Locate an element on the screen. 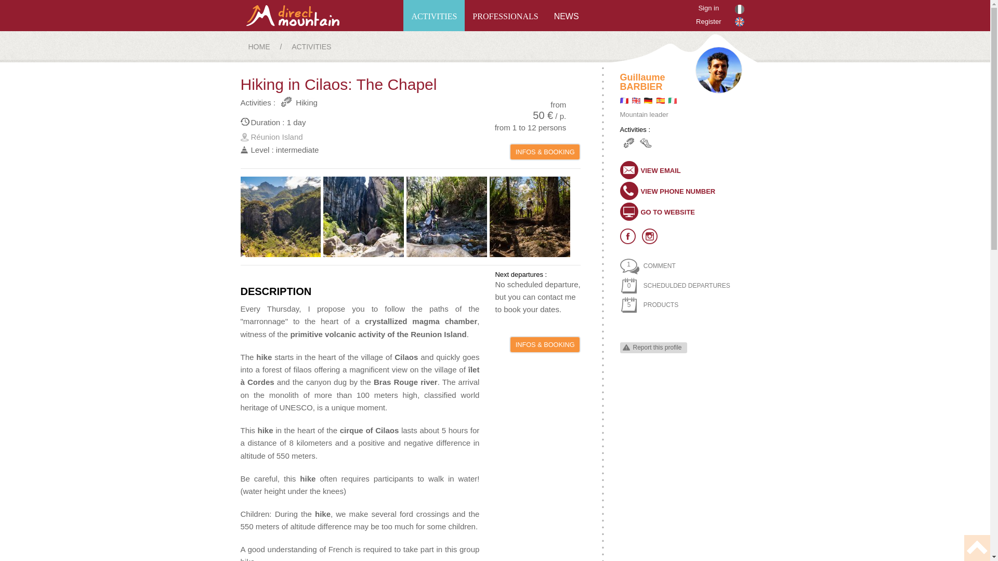  This professional speaks french is located at coordinates (624, 100).